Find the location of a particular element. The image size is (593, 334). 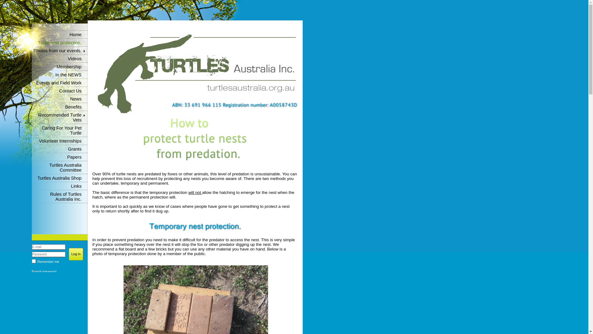

Rules of Turtles Australia Inc. is located at coordinates (60, 197).